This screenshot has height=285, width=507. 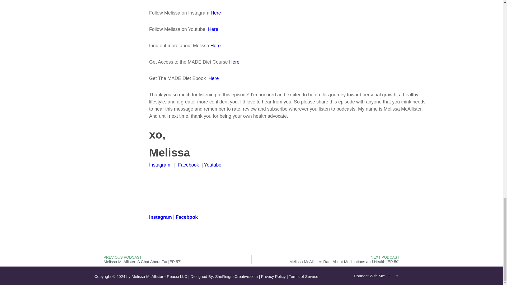 What do you see at coordinates (213, 165) in the screenshot?
I see `Youtube` at bounding box center [213, 165].